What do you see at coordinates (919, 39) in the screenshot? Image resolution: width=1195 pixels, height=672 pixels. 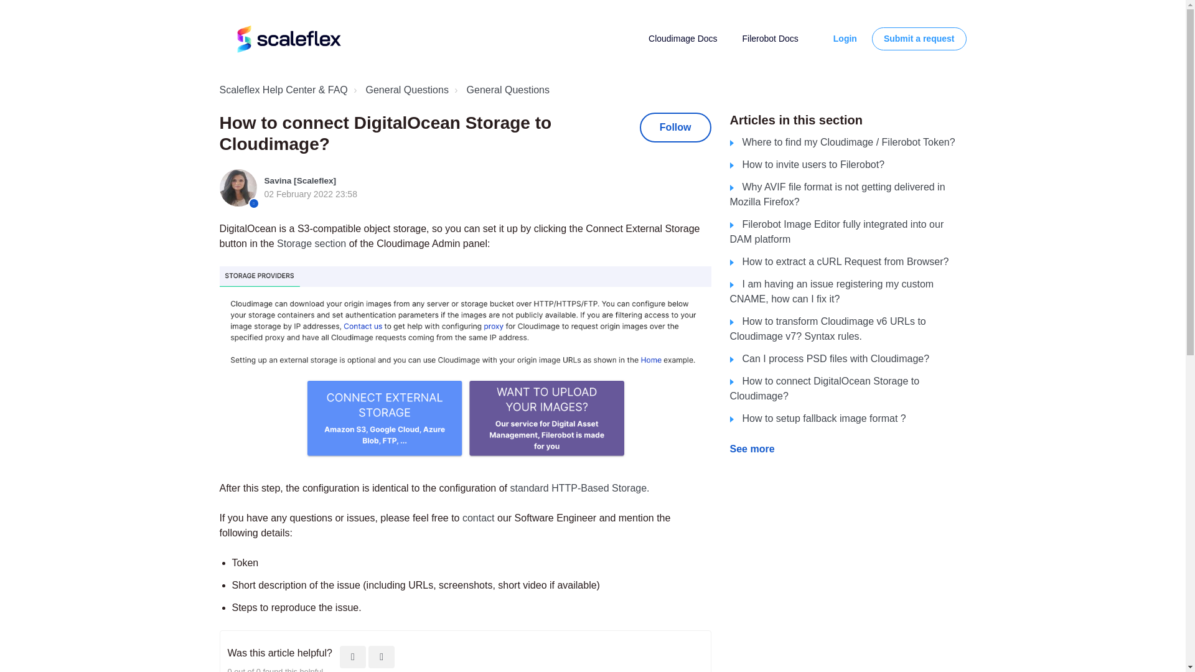 I see `Submit a request` at bounding box center [919, 39].